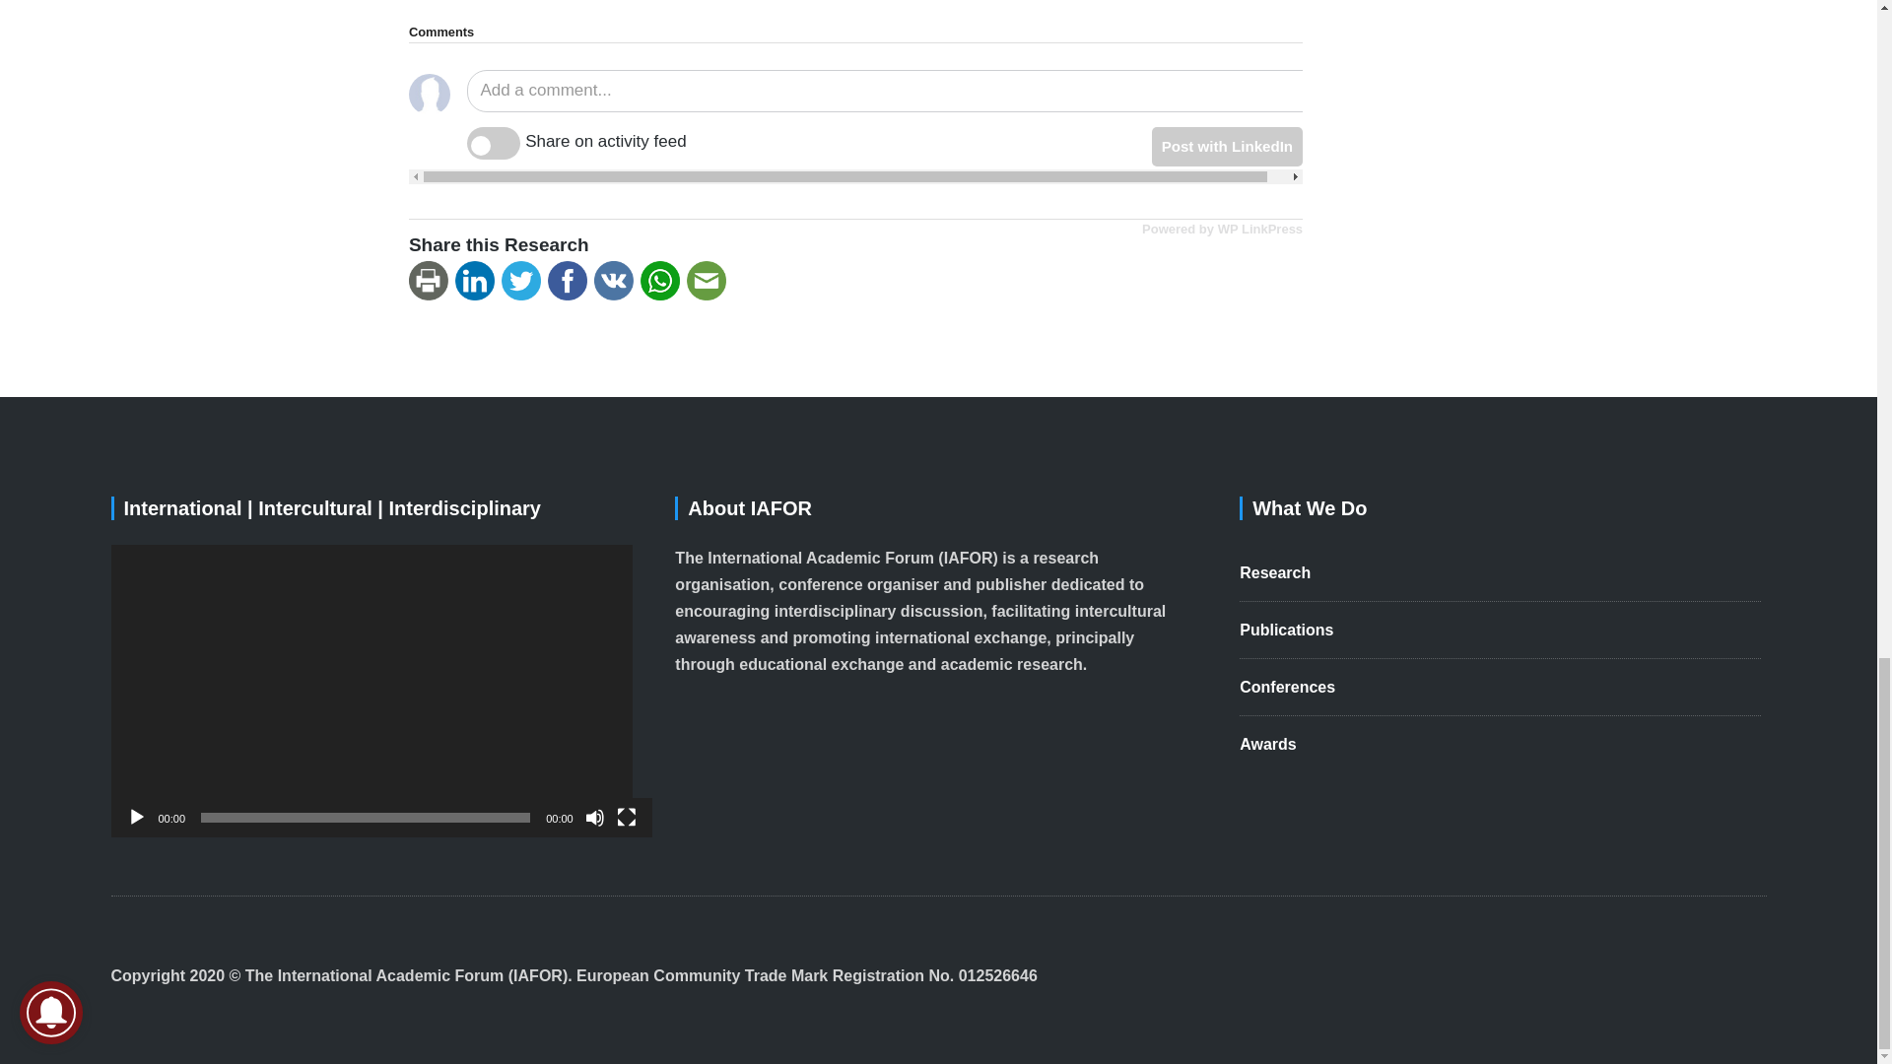  I want to click on print, so click(432, 281).